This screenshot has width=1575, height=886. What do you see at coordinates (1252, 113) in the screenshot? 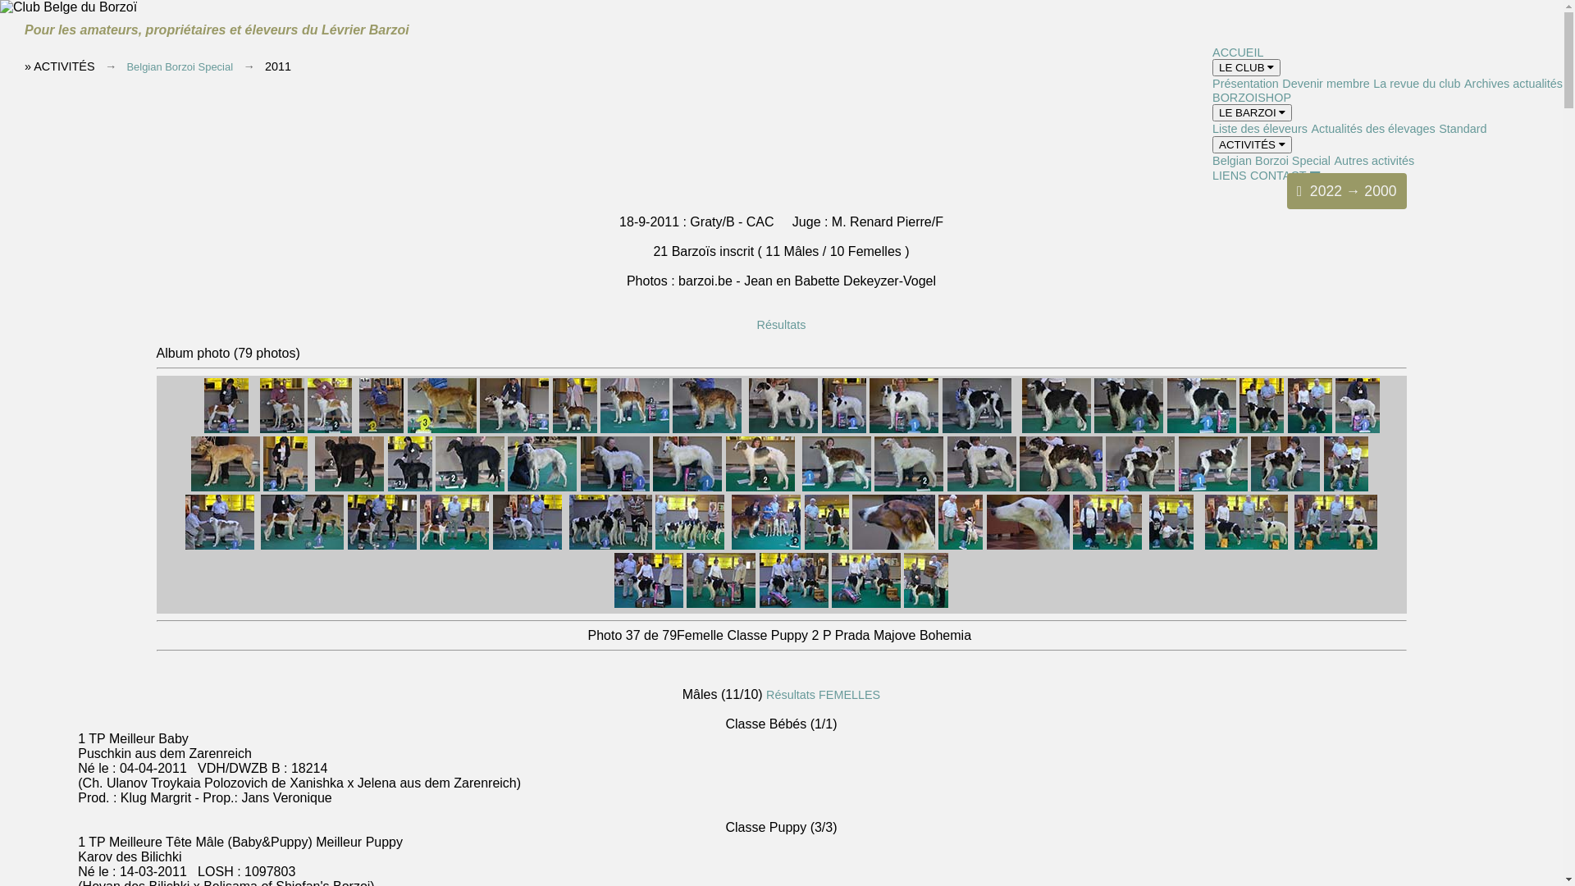
I see `LE BARZOI` at bounding box center [1252, 113].